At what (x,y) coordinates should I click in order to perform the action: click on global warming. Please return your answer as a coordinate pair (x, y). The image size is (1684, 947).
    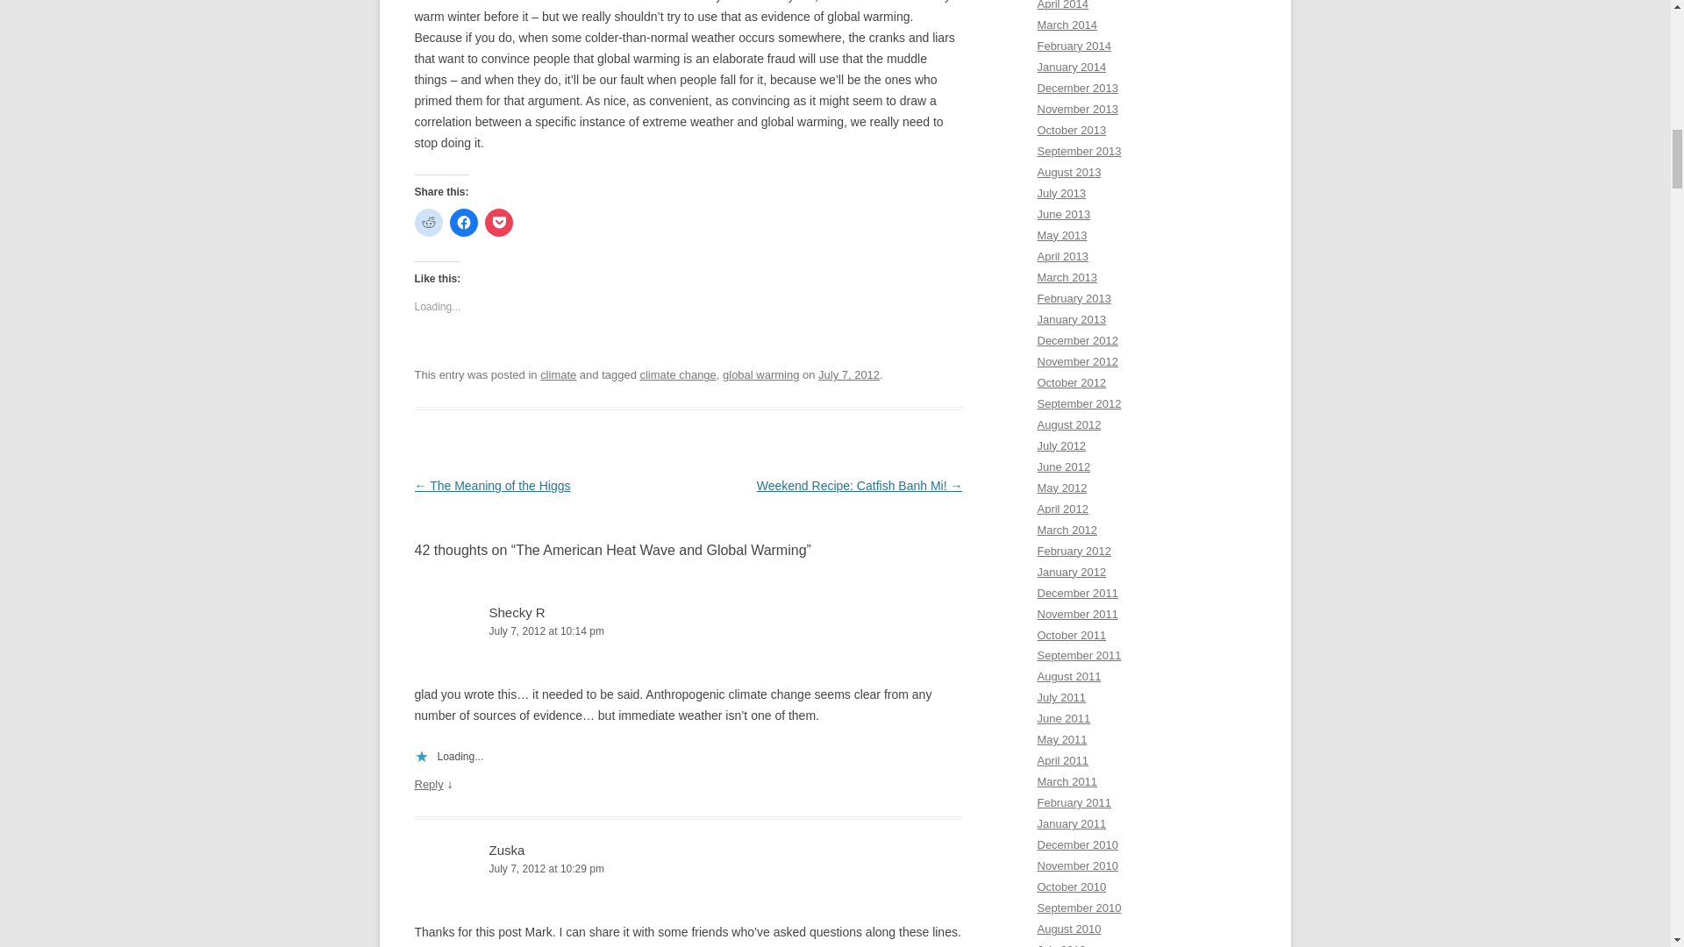
    Looking at the image, I should click on (760, 375).